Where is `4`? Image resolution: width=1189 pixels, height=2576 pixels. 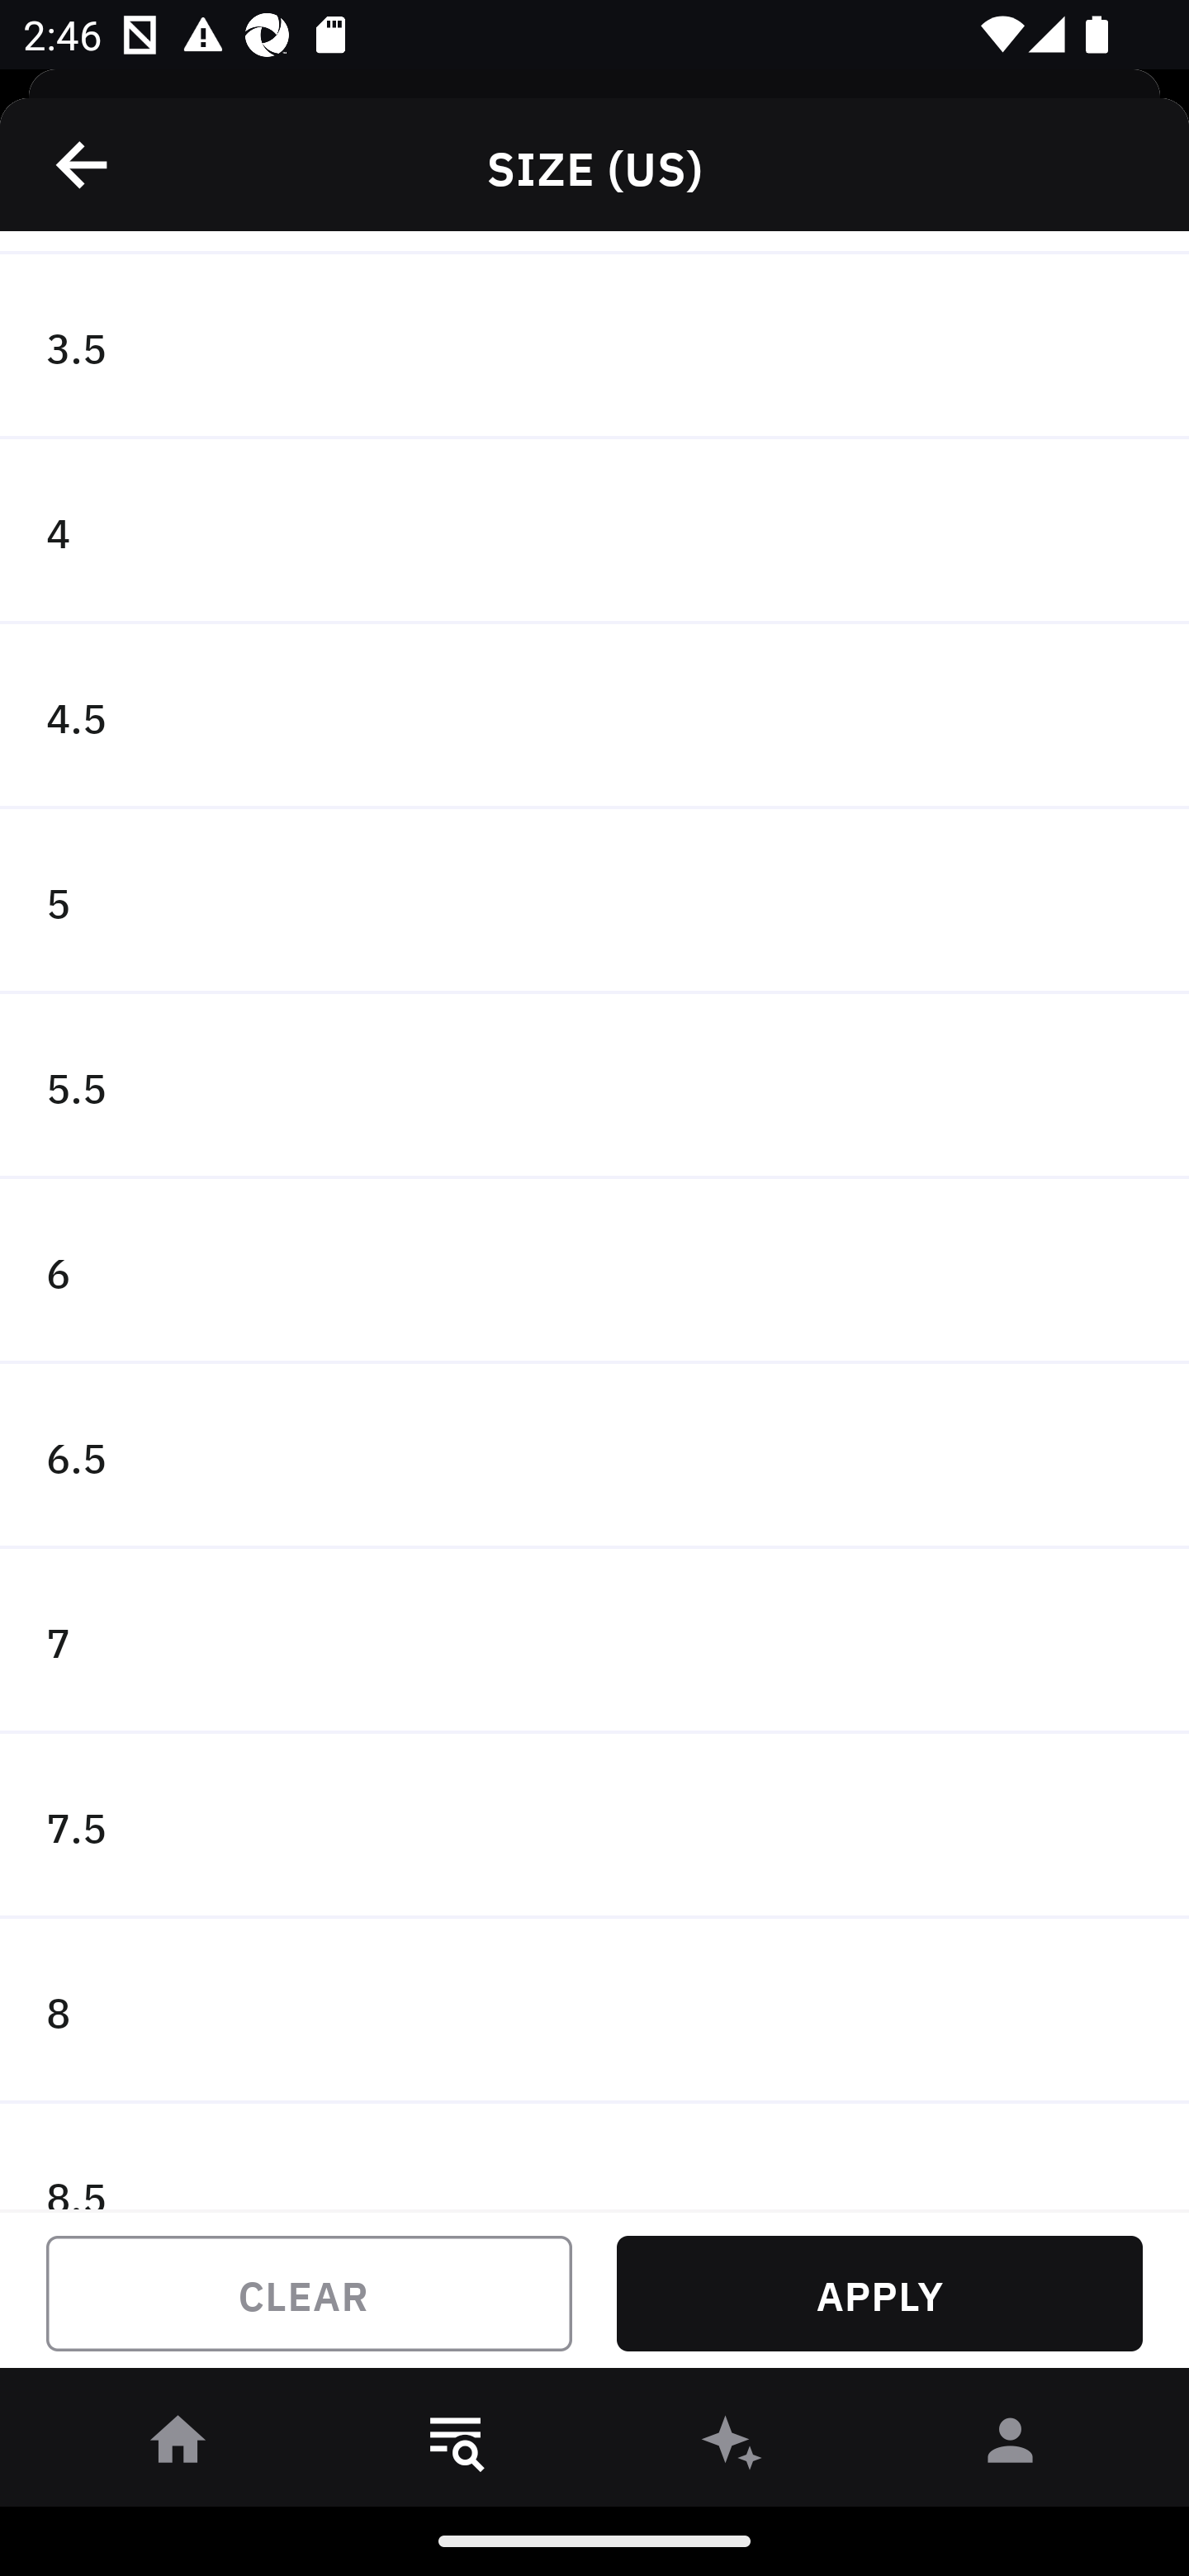
4 is located at coordinates (594, 532).